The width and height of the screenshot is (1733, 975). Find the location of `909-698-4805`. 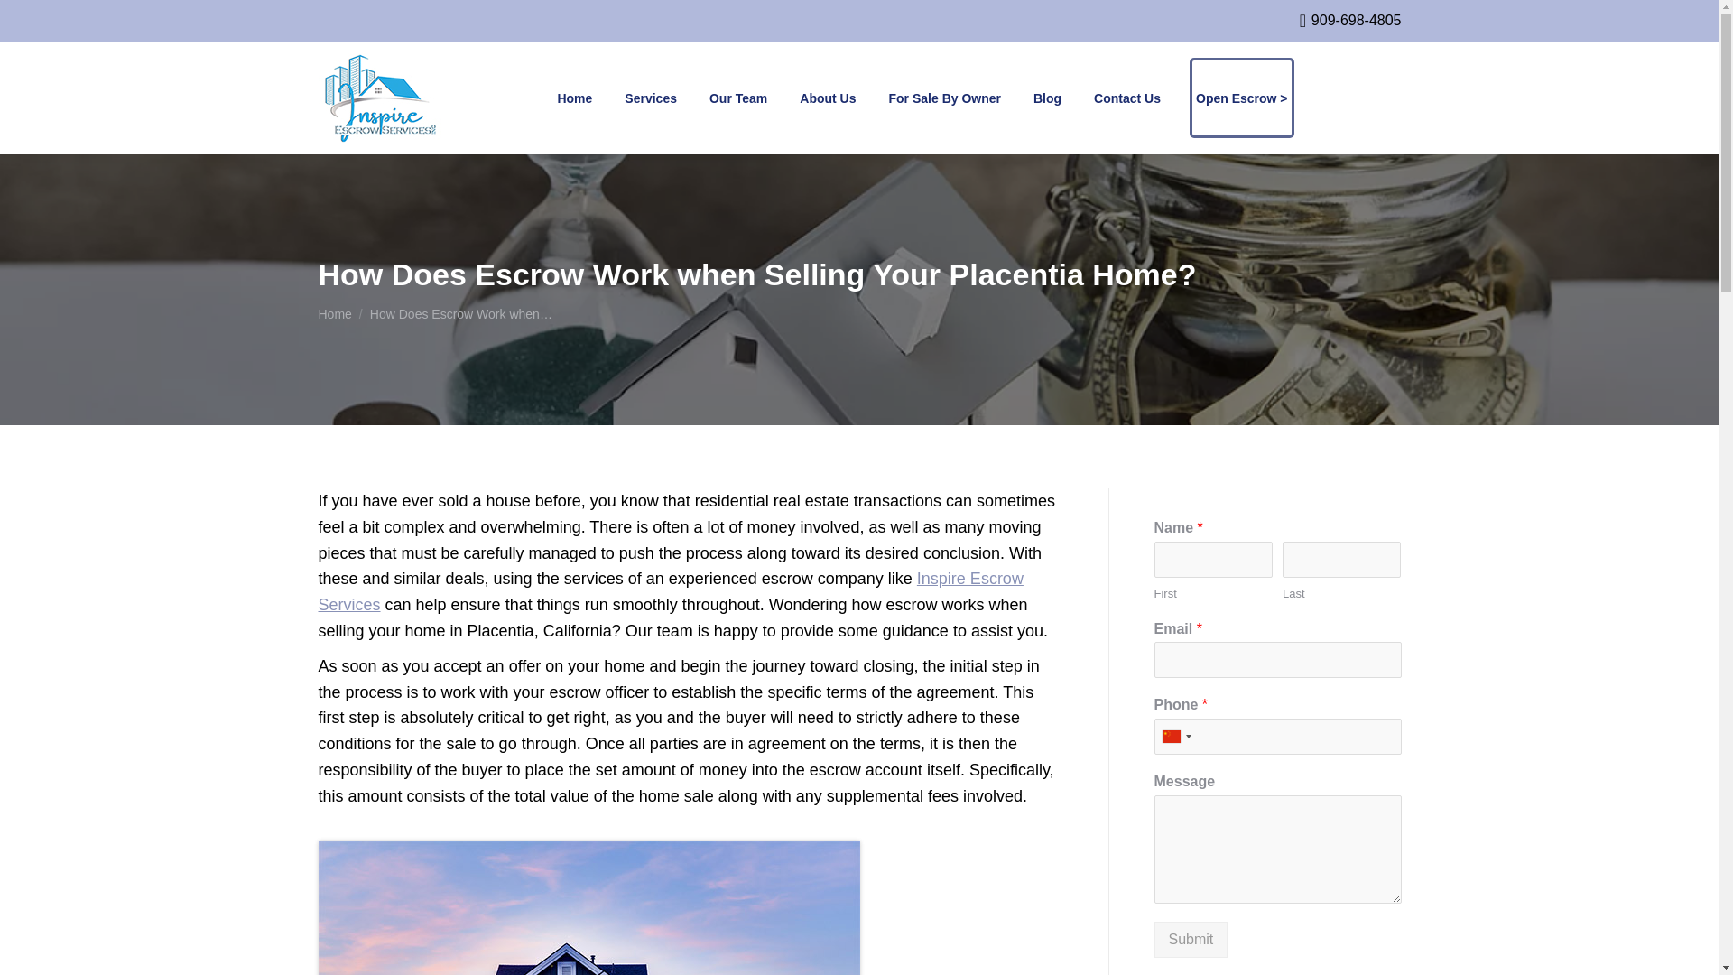

909-698-4805 is located at coordinates (1350, 20).